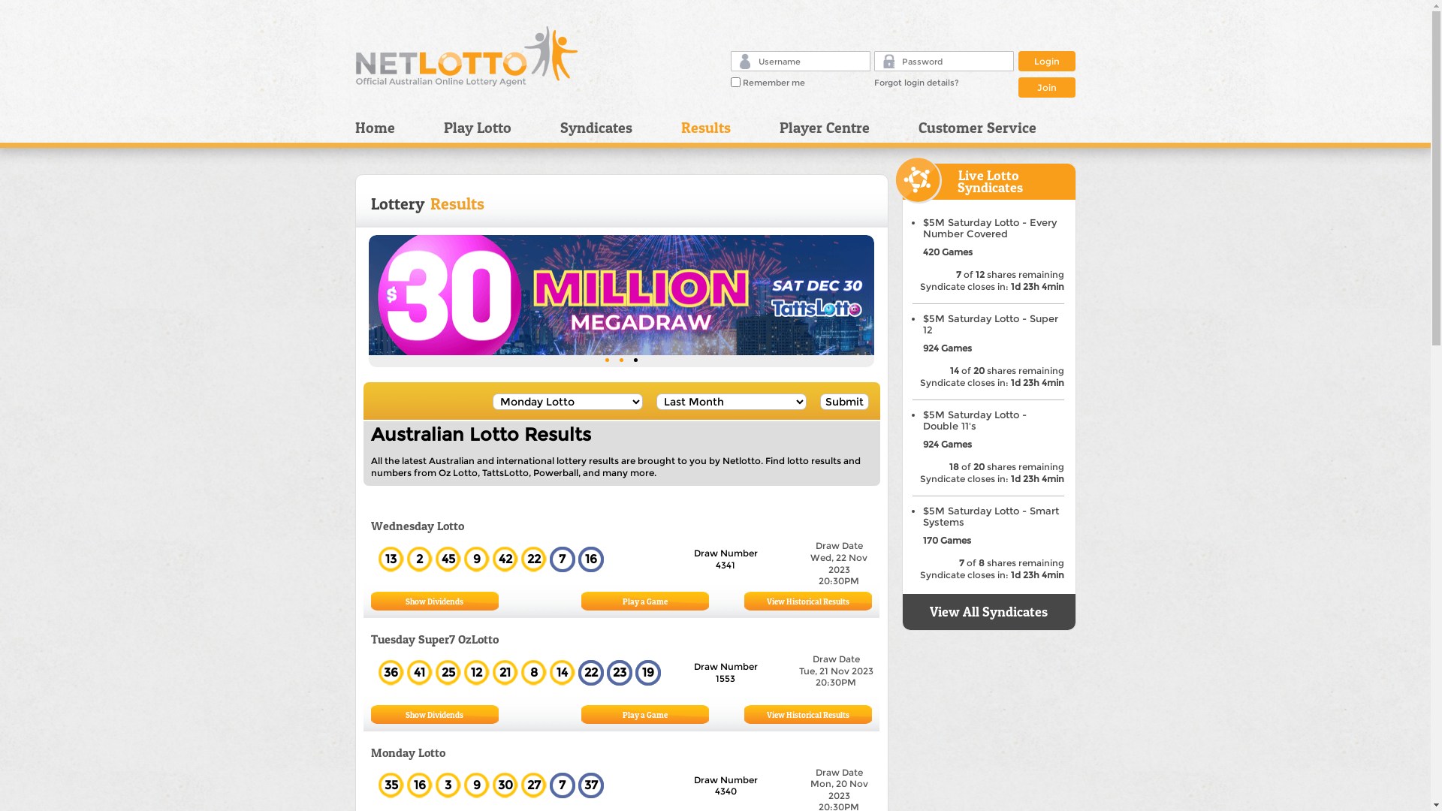  Describe the element at coordinates (1047, 86) in the screenshot. I see `Join` at that location.